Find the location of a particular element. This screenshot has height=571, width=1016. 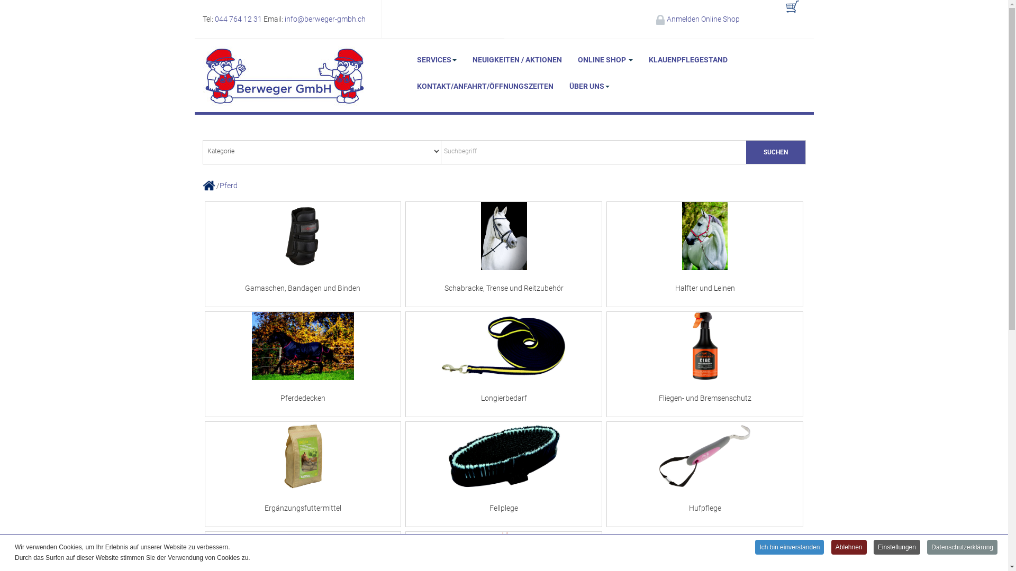

Halfter und Leinen is located at coordinates (705, 254).